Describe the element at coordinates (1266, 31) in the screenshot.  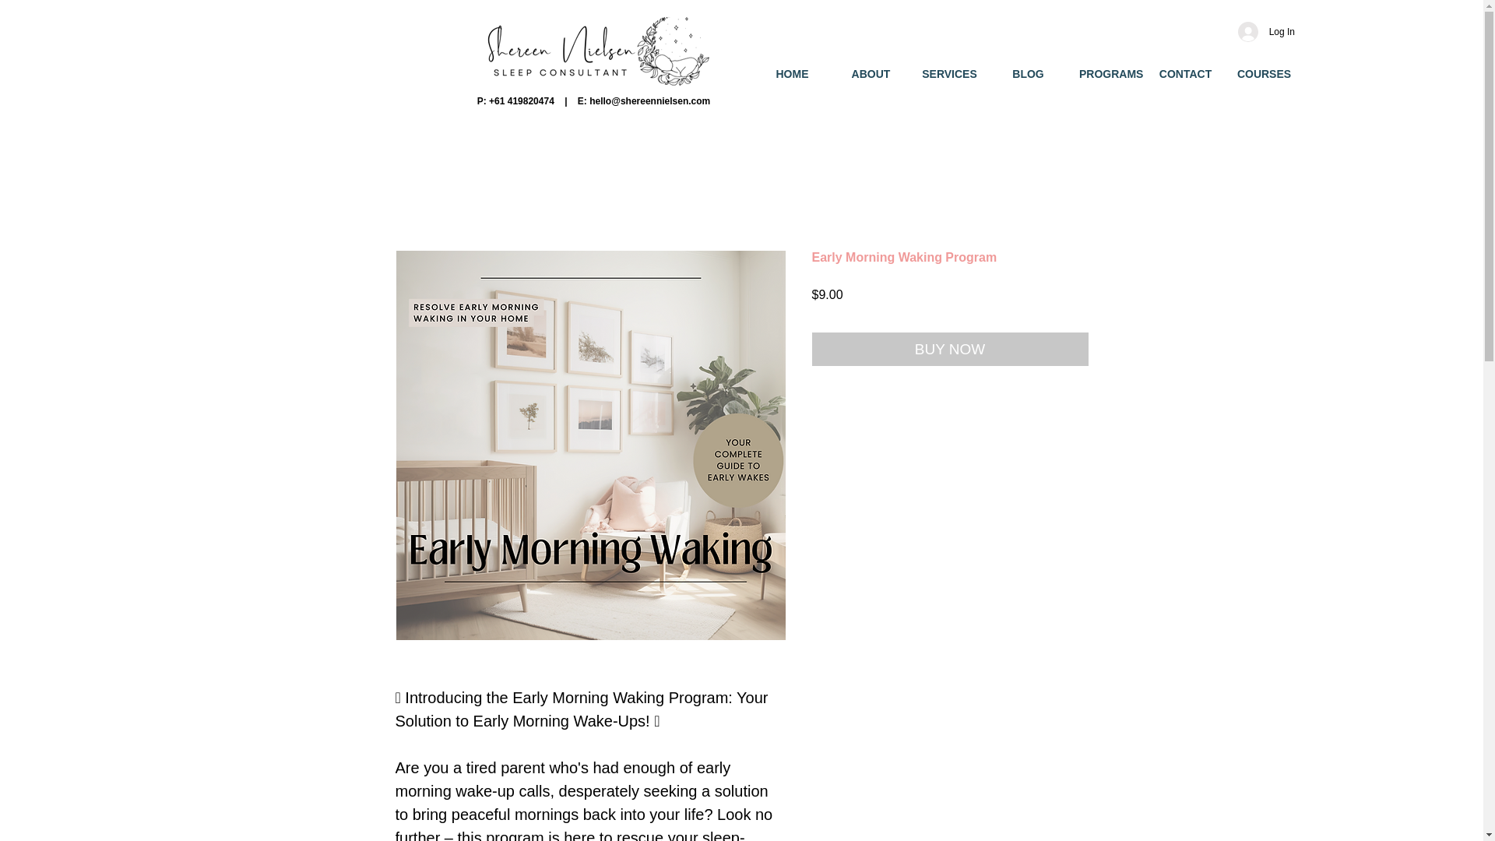
I see `Log In` at that location.